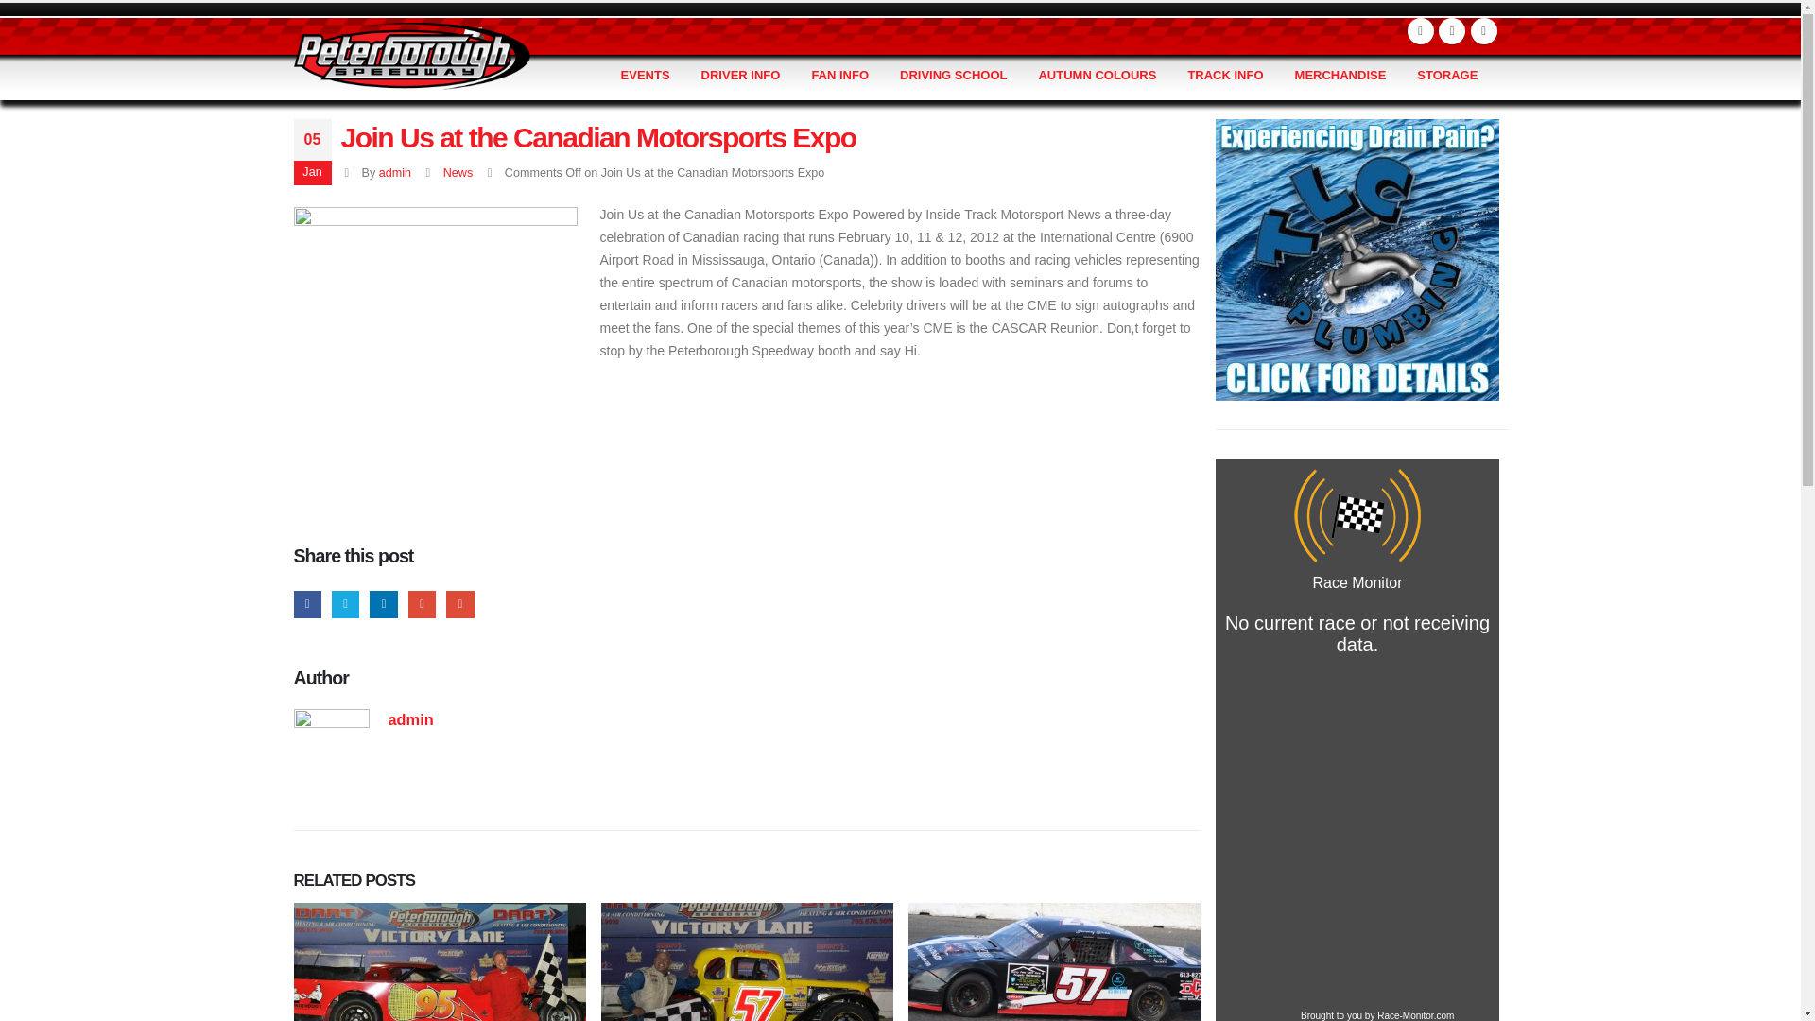  What do you see at coordinates (741, 76) in the screenshot?
I see `DRIVER INFO` at bounding box center [741, 76].